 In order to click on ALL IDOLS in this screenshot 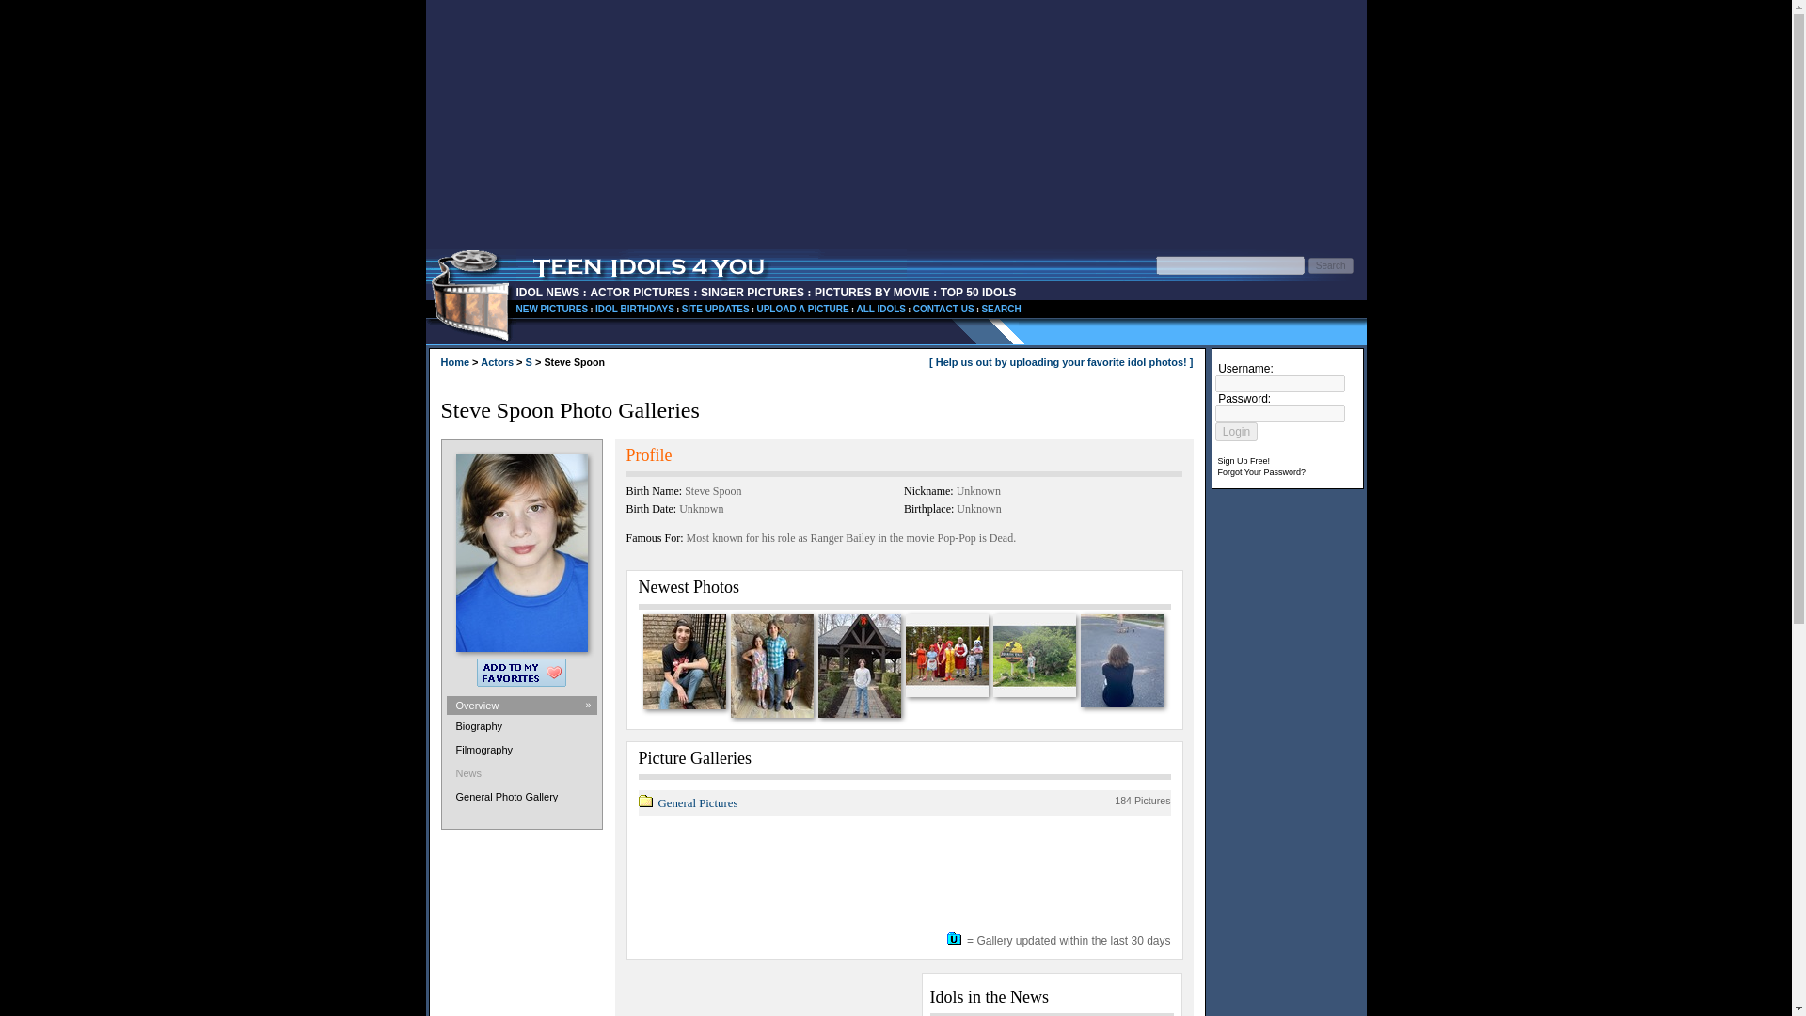, I will do `click(455, 361)`.